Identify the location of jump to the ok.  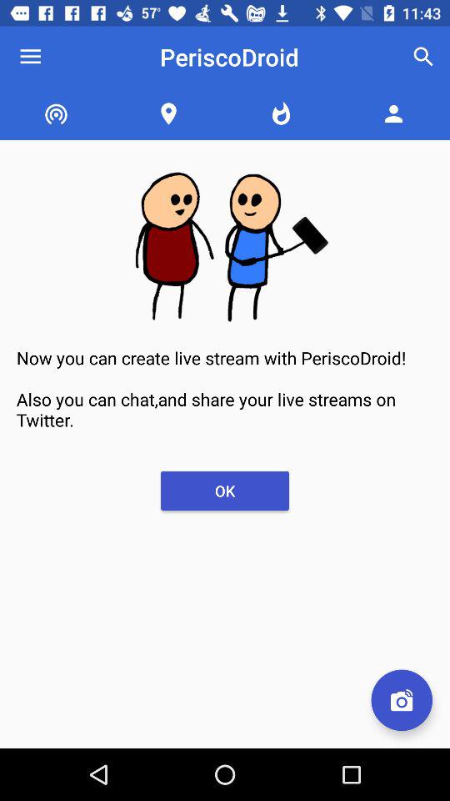
(225, 491).